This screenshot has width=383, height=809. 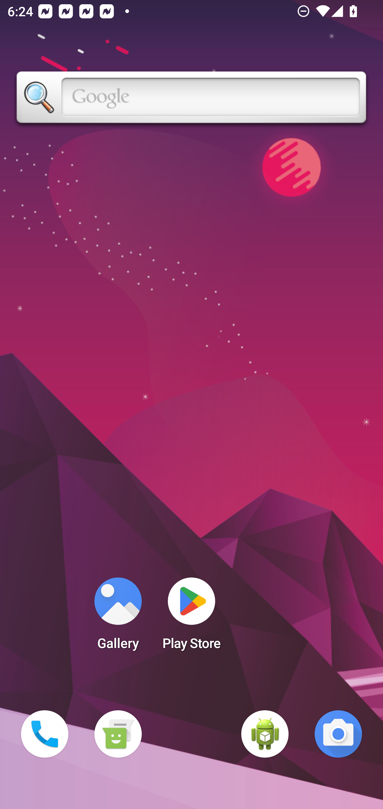 I want to click on Phone, so click(x=45, y=734).